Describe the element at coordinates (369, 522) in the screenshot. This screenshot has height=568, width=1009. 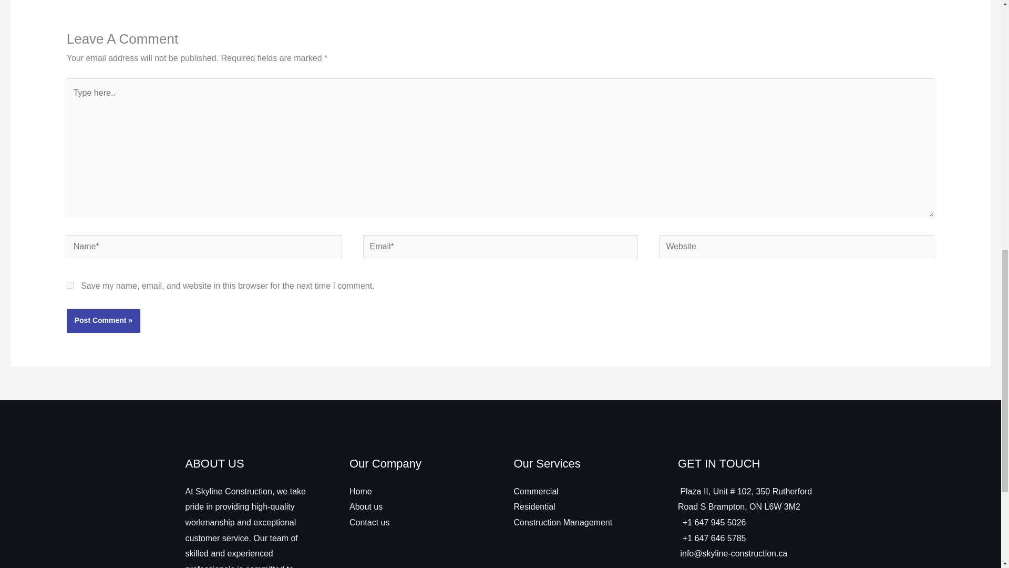
I see `Contact us` at that location.